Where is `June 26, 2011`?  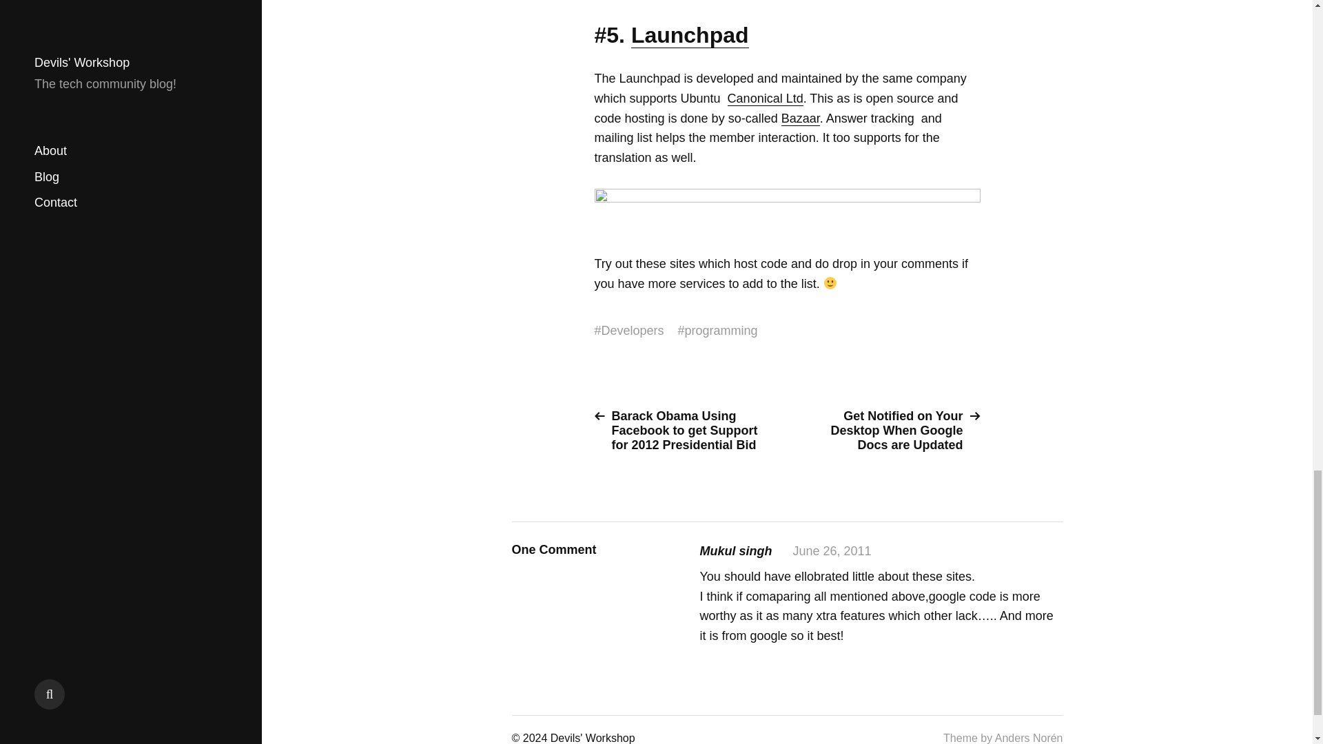 June 26, 2011 is located at coordinates (831, 551).